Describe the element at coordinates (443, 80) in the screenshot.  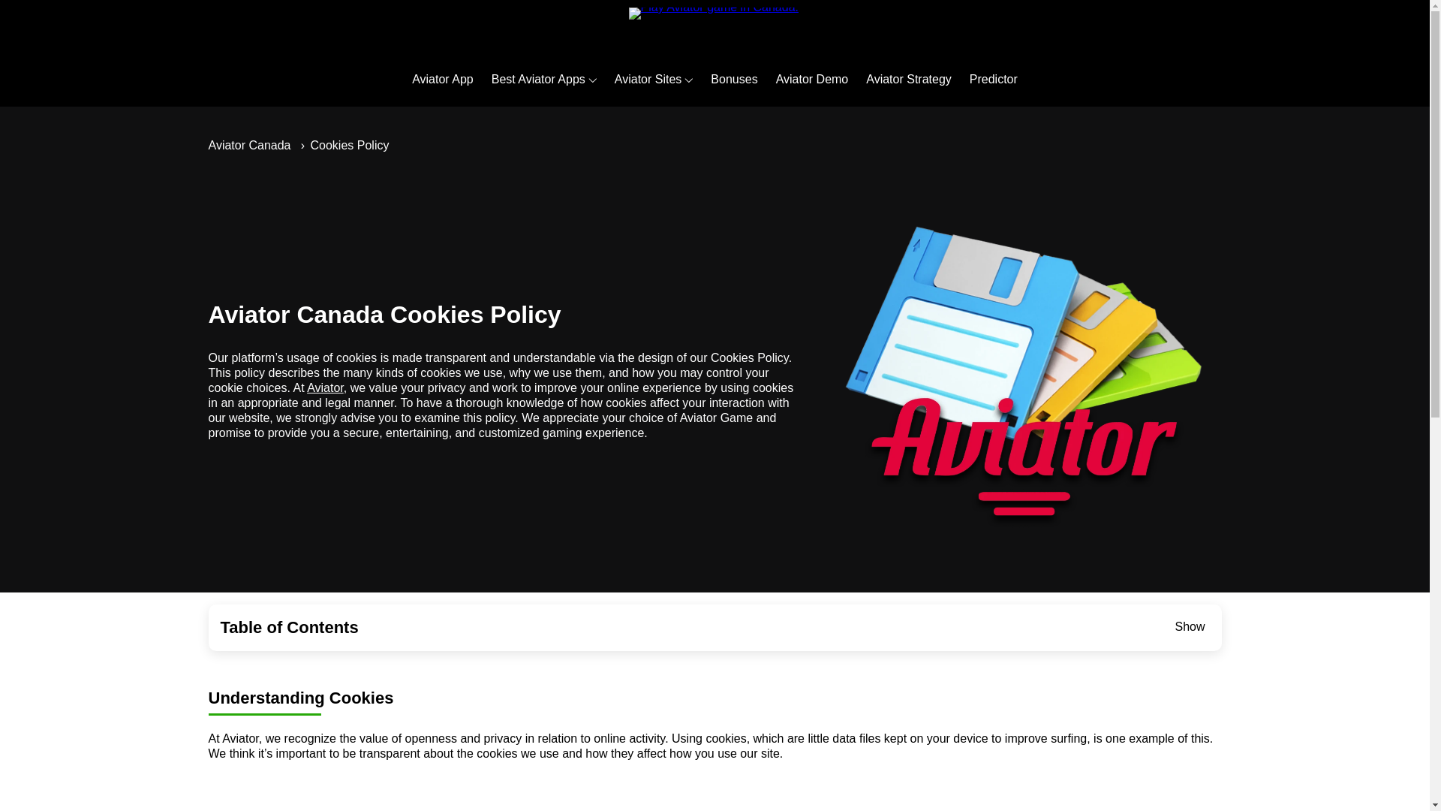
I see `Aviator App` at that location.